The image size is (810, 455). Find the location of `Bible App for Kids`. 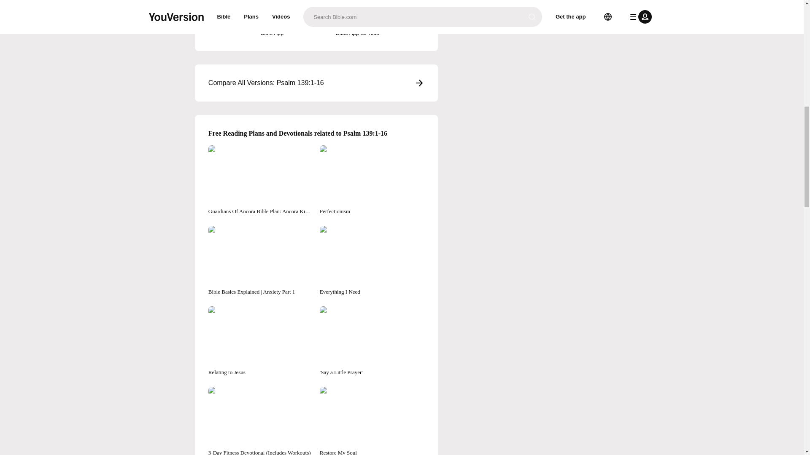

Bible App for Kids is located at coordinates (357, 19).